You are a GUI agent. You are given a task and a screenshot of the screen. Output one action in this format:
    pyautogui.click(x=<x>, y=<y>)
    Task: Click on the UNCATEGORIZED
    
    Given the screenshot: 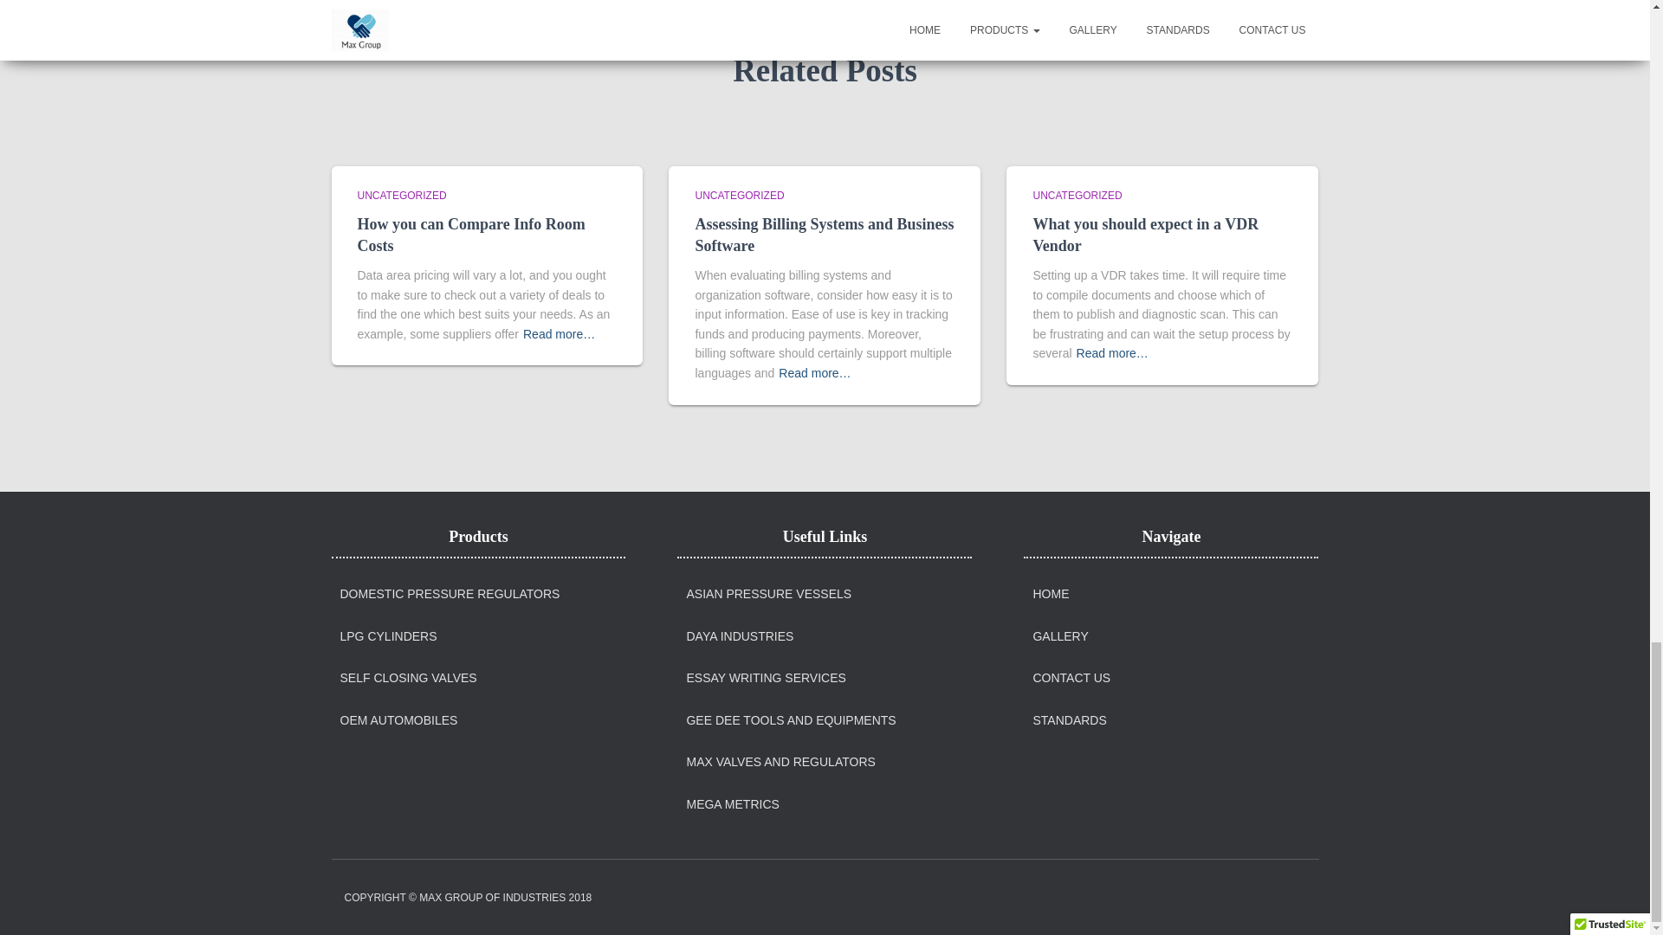 What is the action you would take?
    pyautogui.click(x=739, y=196)
    